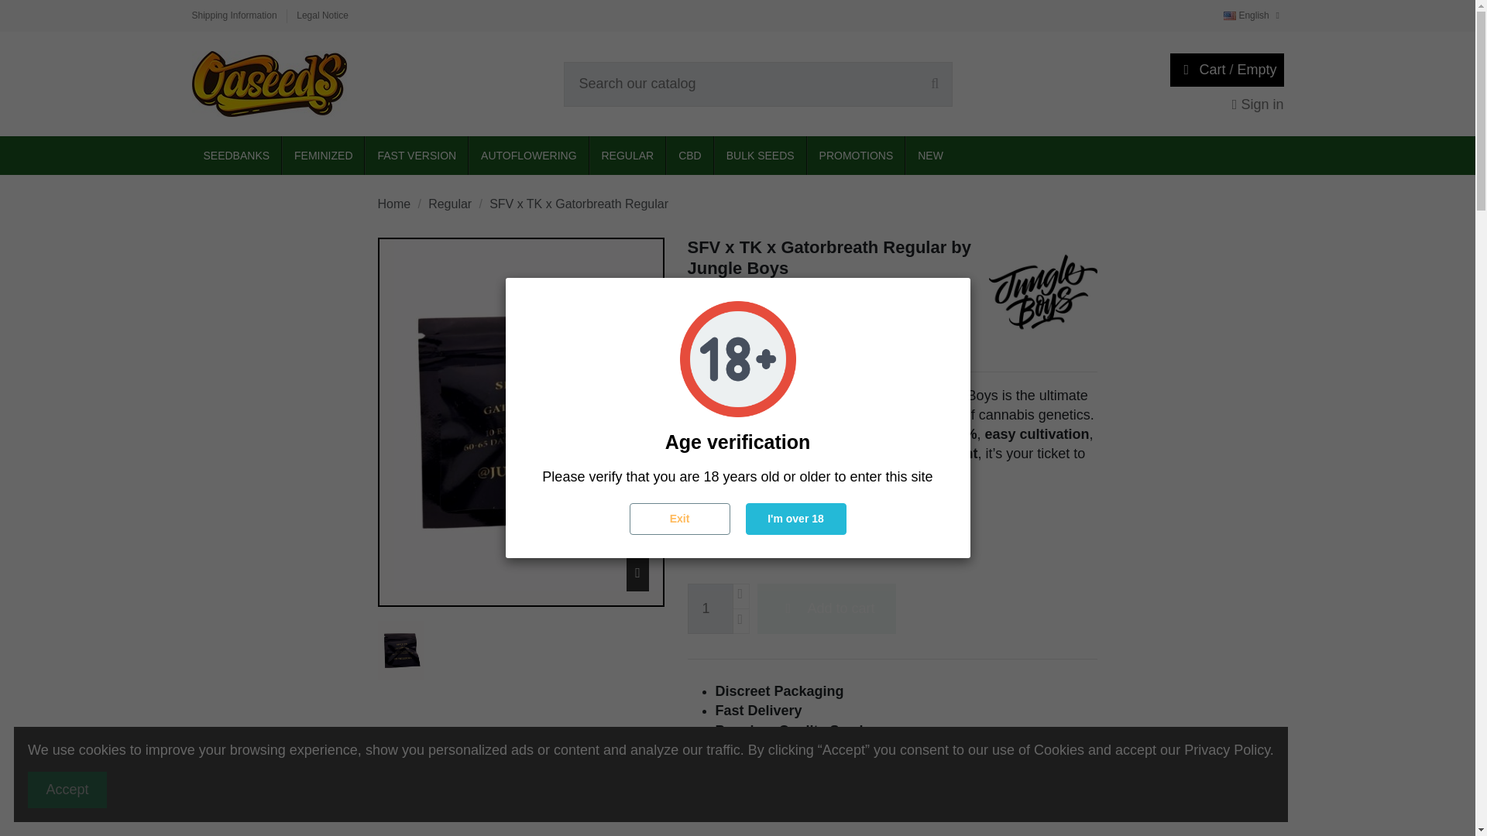 The width and height of the screenshot is (1487, 836). Describe the element at coordinates (1253, 15) in the screenshot. I see `English` at that location.